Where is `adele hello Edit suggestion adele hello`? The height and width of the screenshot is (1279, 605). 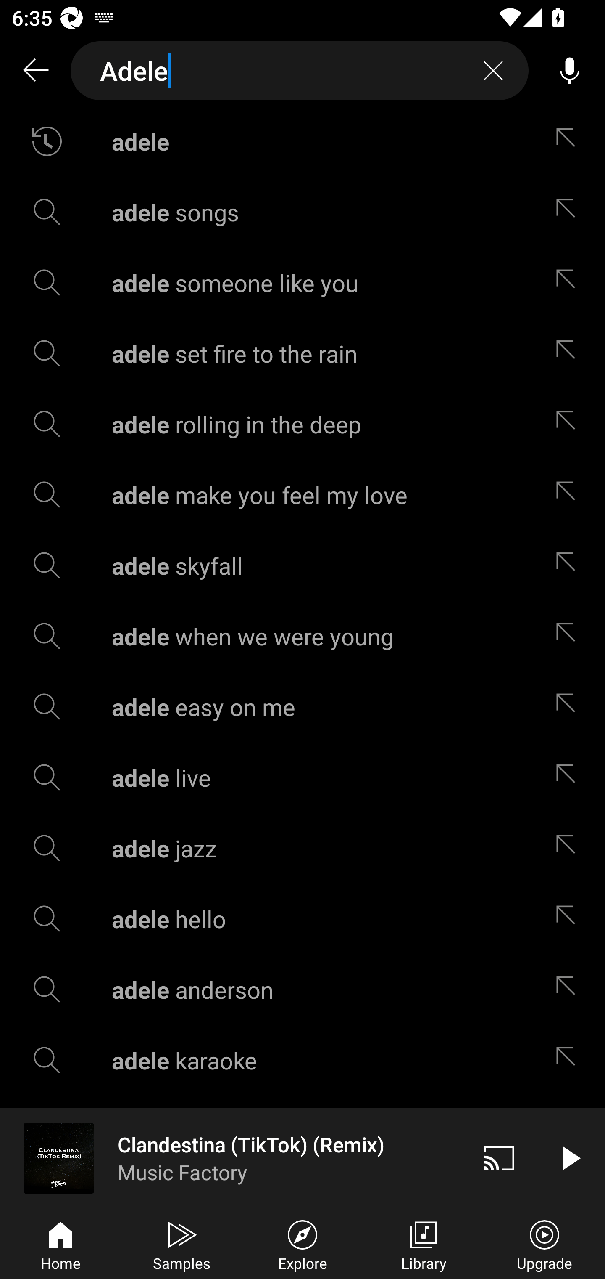 adele hello Edit suggestion adele hello is located at coordinates (302, 919).